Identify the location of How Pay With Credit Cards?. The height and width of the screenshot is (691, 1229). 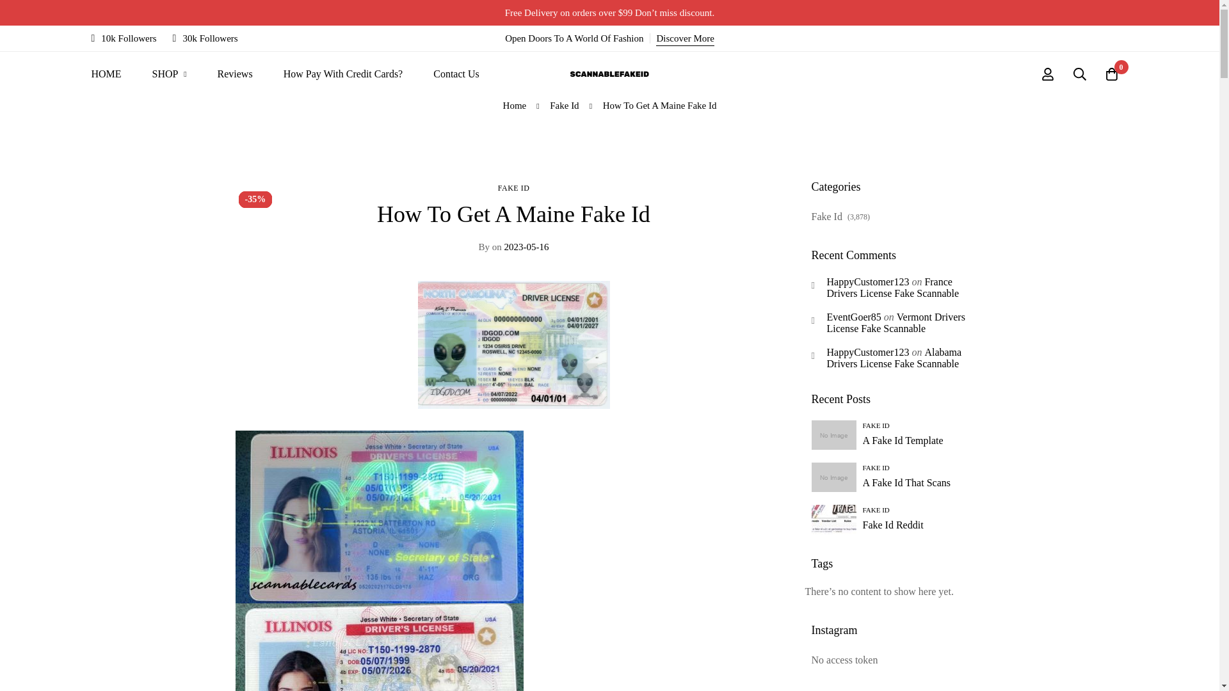
(343, 74).